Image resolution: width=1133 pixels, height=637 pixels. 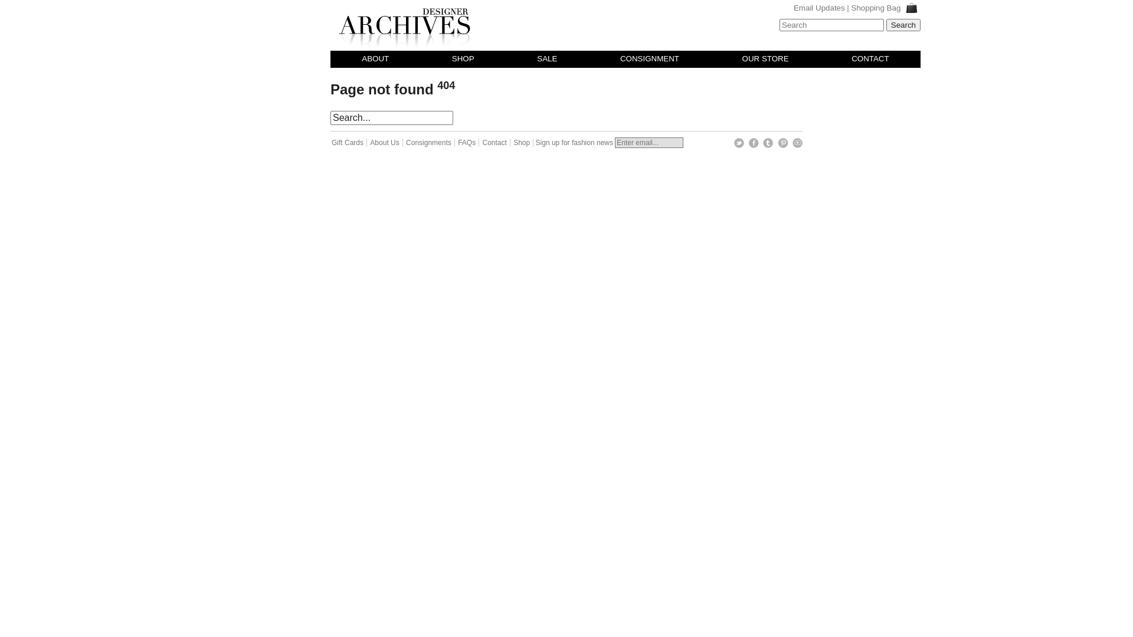 I want to click on Gift Cards, so click(x=349, y=143).